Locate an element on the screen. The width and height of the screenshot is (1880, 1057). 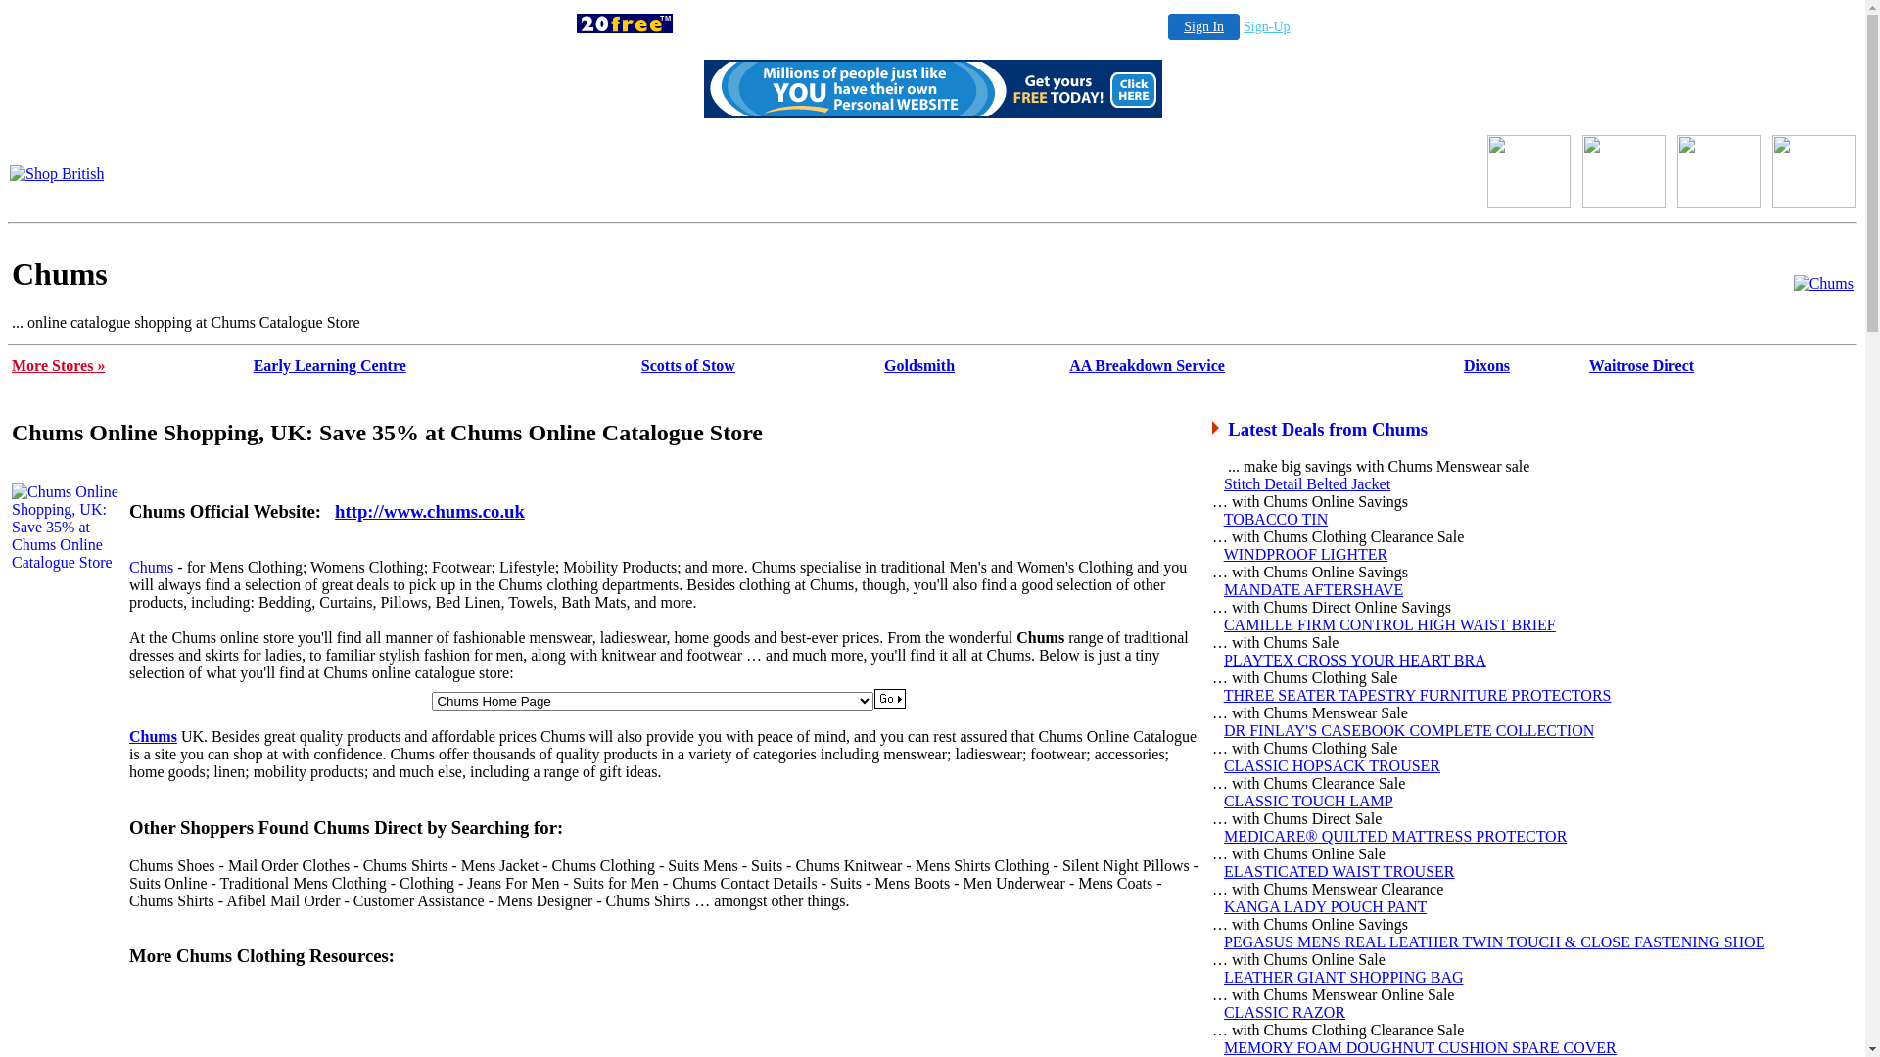
Early Learning Centre is located at coordinates (330, 366).